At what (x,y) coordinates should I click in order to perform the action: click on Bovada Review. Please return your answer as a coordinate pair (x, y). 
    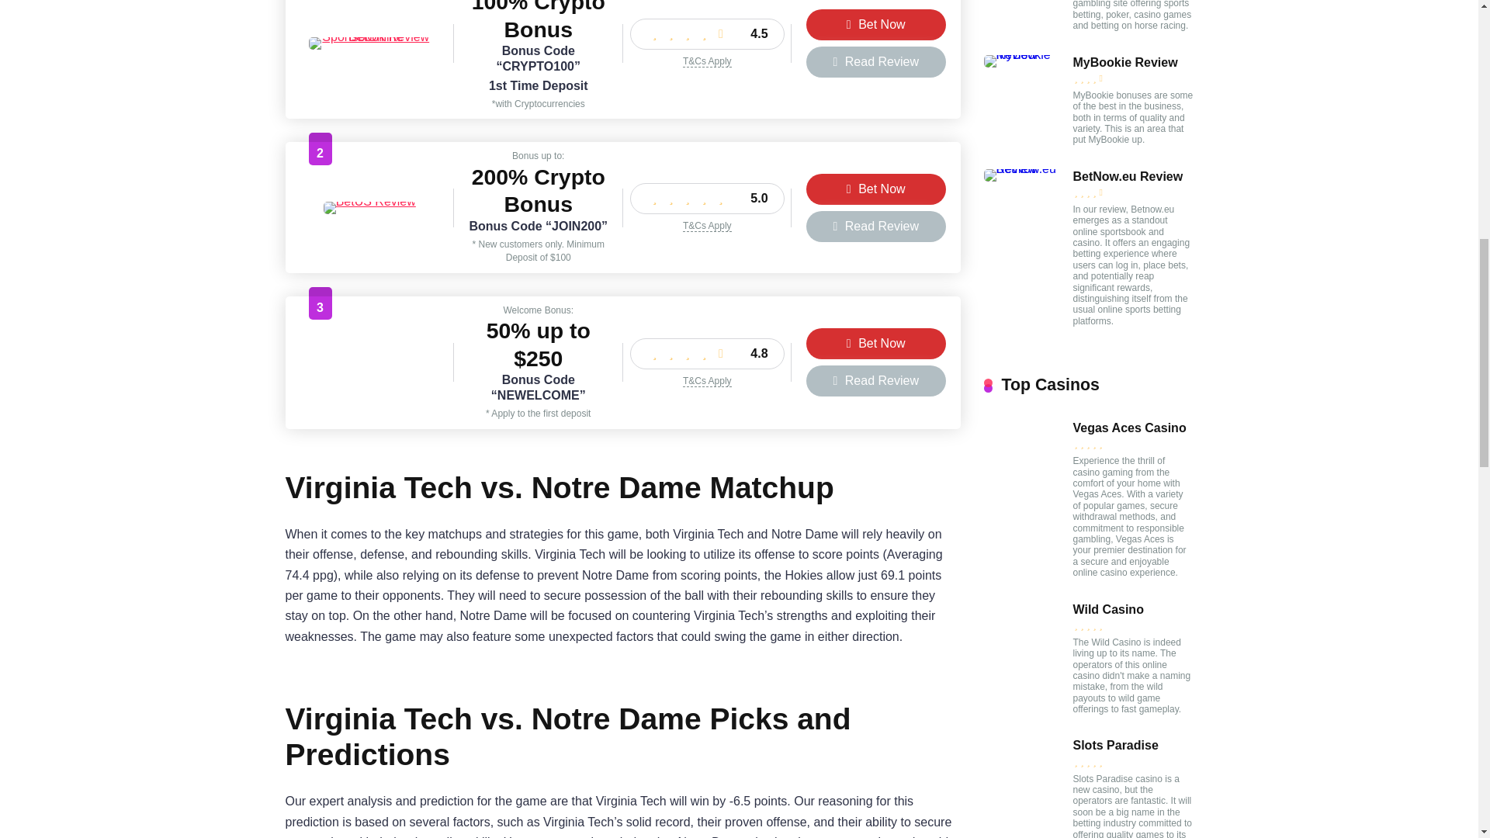
    Looking at the image, I should click on (369, 388).